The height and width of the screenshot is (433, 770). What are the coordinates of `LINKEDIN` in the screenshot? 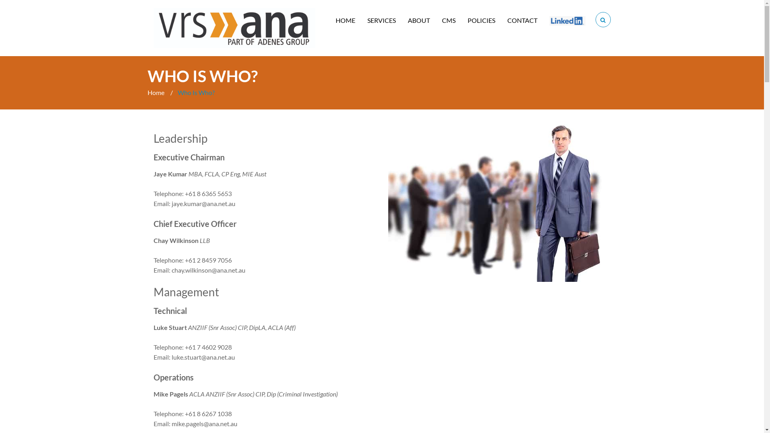 It's located at (567, 21).